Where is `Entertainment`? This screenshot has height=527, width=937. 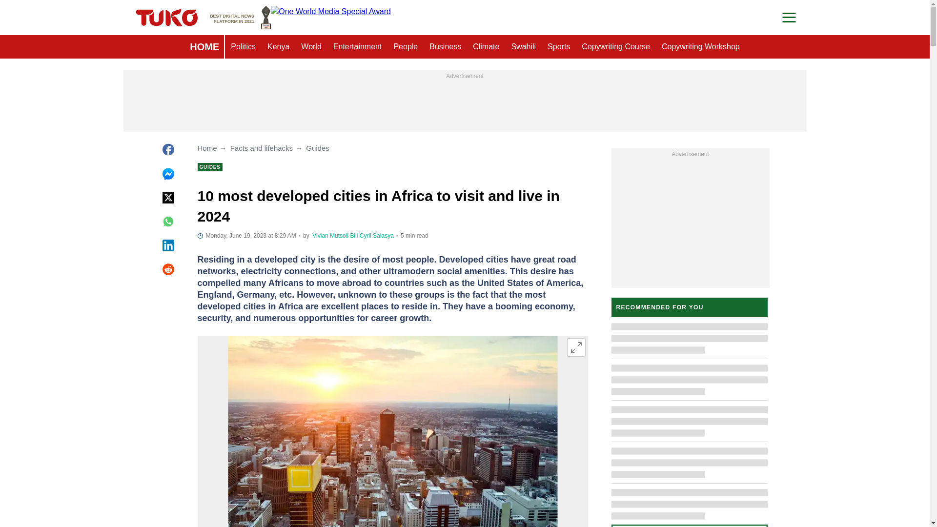
Entertainment is located at coordinates (357, 47).